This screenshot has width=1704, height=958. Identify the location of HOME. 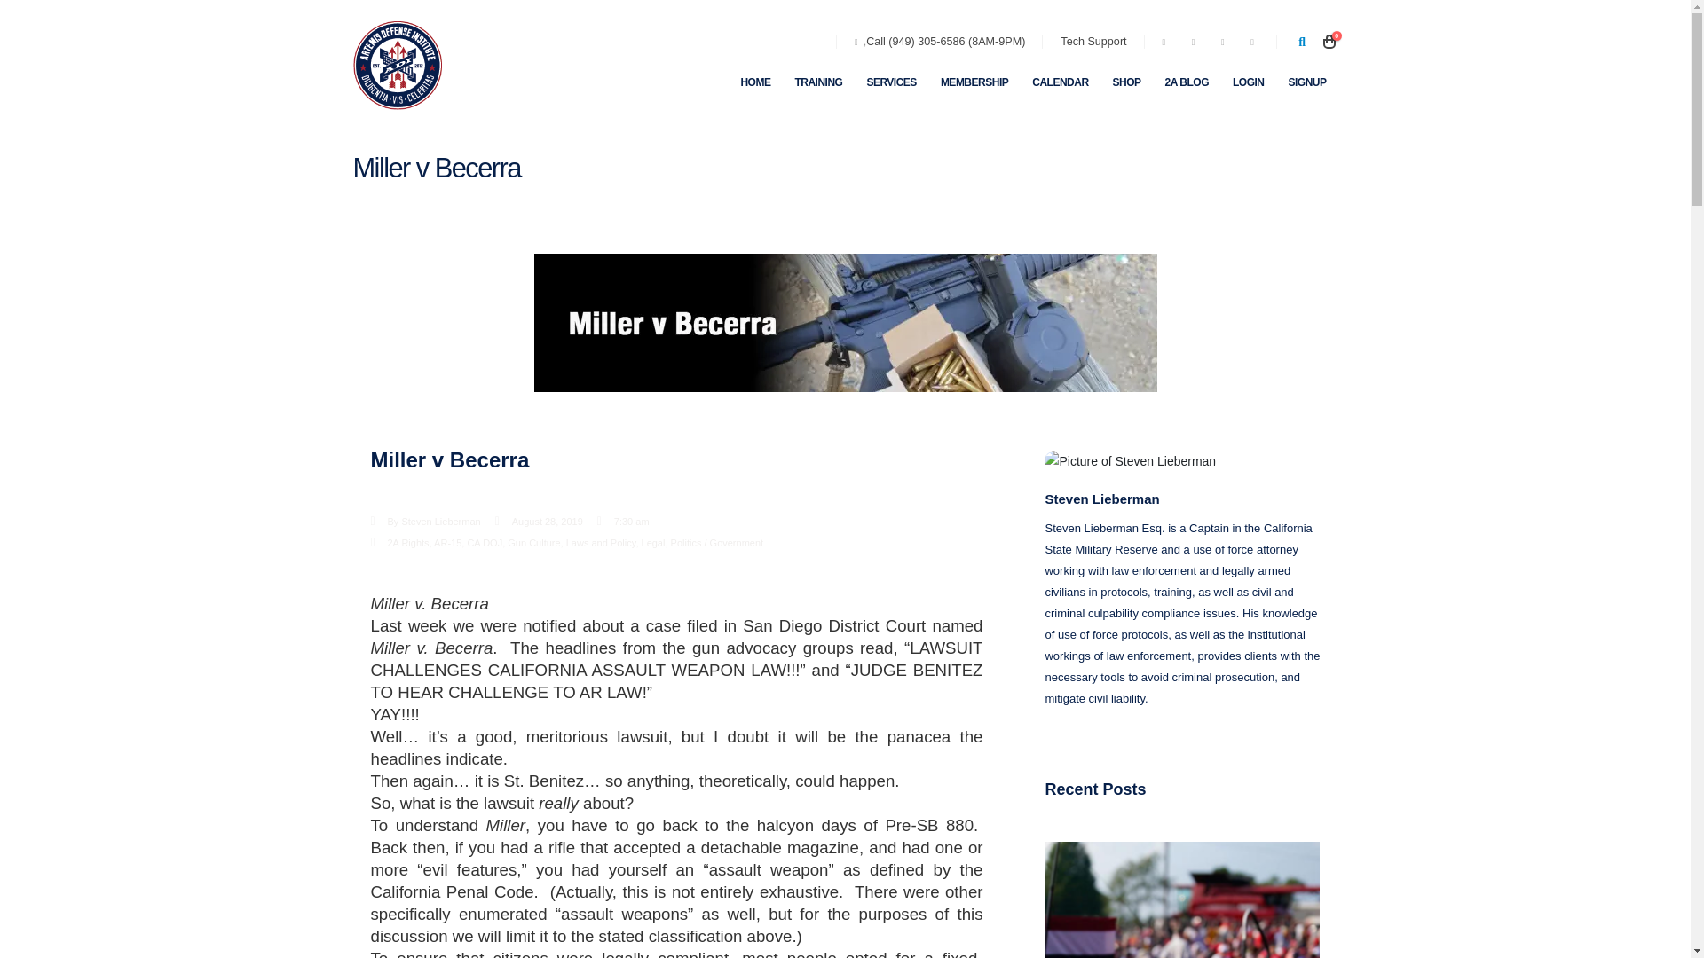
(755, 82).